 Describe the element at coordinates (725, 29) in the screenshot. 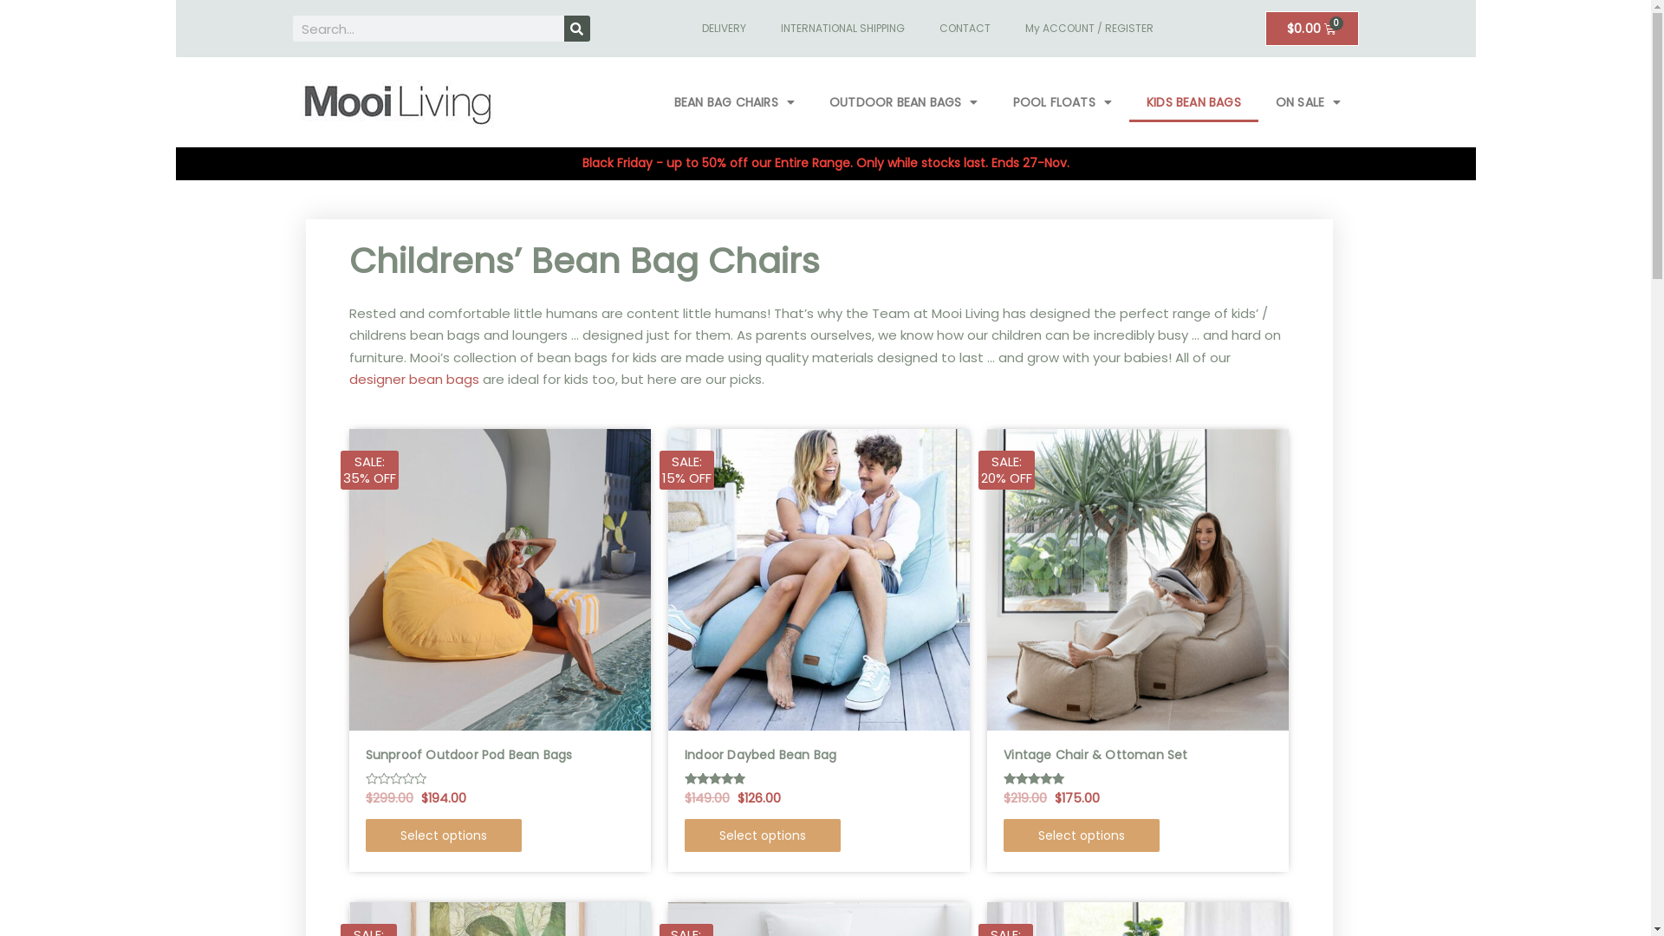

I see `DELIVERY` at that location.